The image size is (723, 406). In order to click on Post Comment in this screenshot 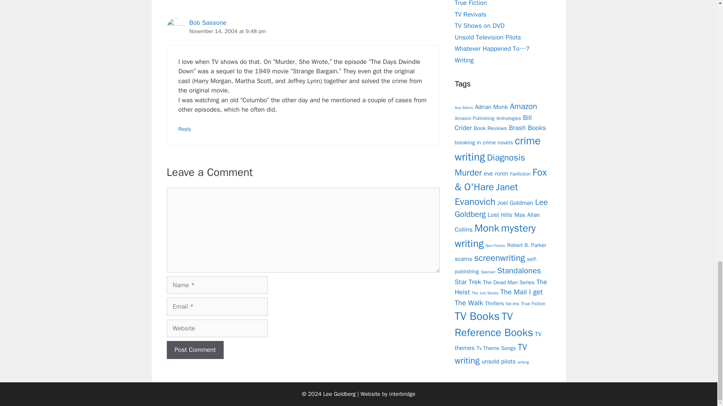, I will do `click(195, 350)`.